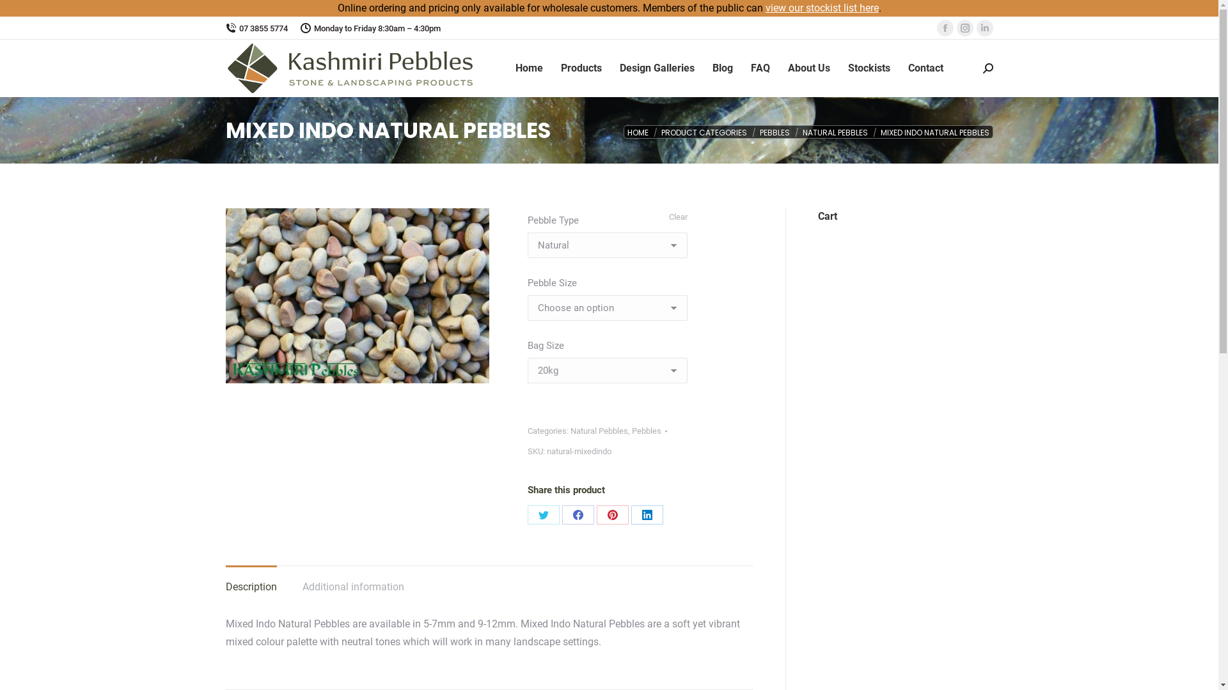  I want to click on Natural Pebbles, so click(599, 431).